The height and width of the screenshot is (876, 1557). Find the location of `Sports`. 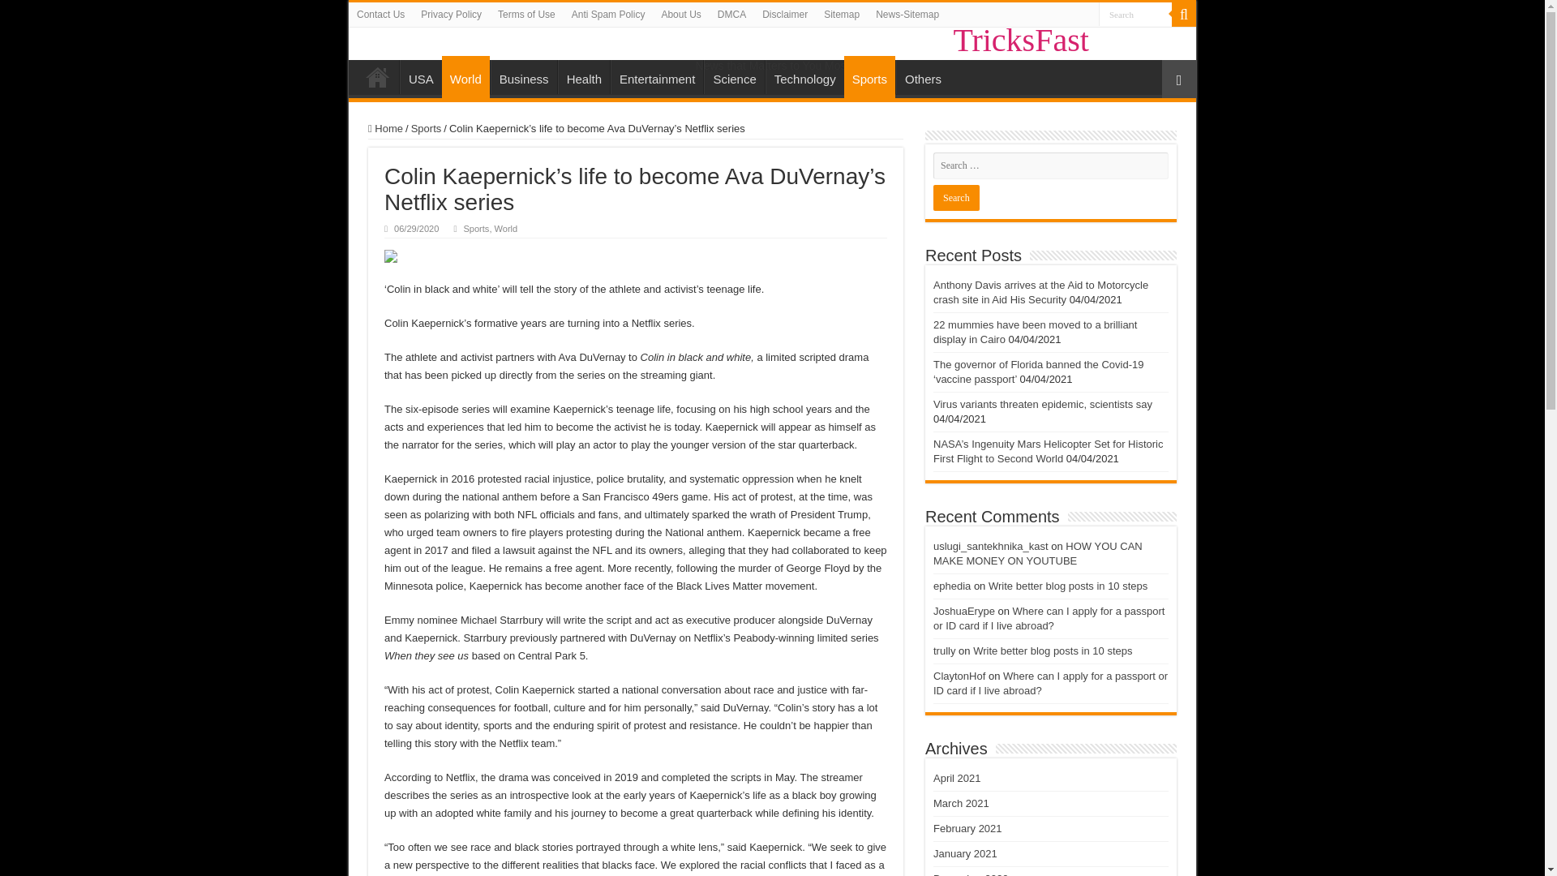

Sports is located at coordinates (869, 76).